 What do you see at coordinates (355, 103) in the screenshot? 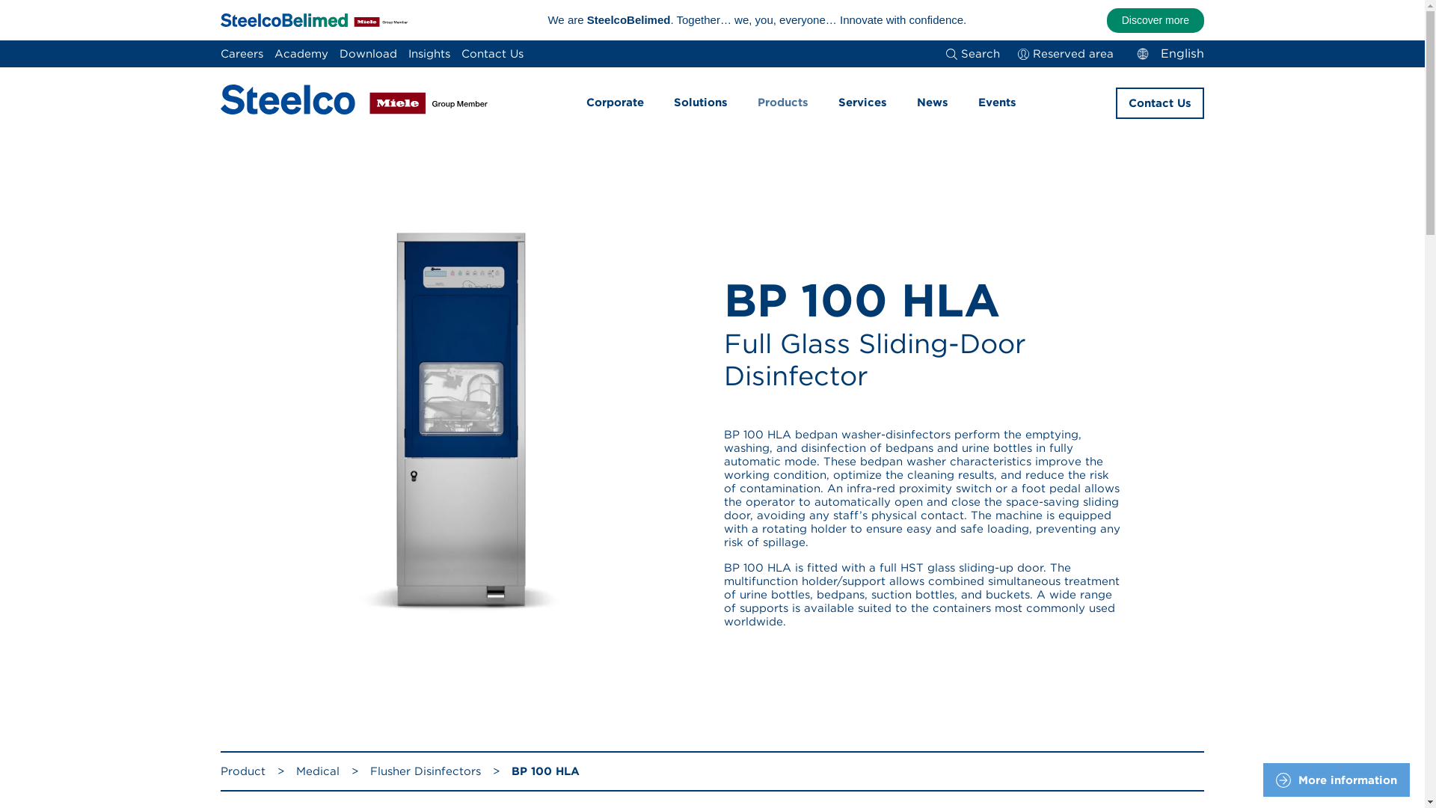
I see `Steelco` at bounding box center [355, 103].